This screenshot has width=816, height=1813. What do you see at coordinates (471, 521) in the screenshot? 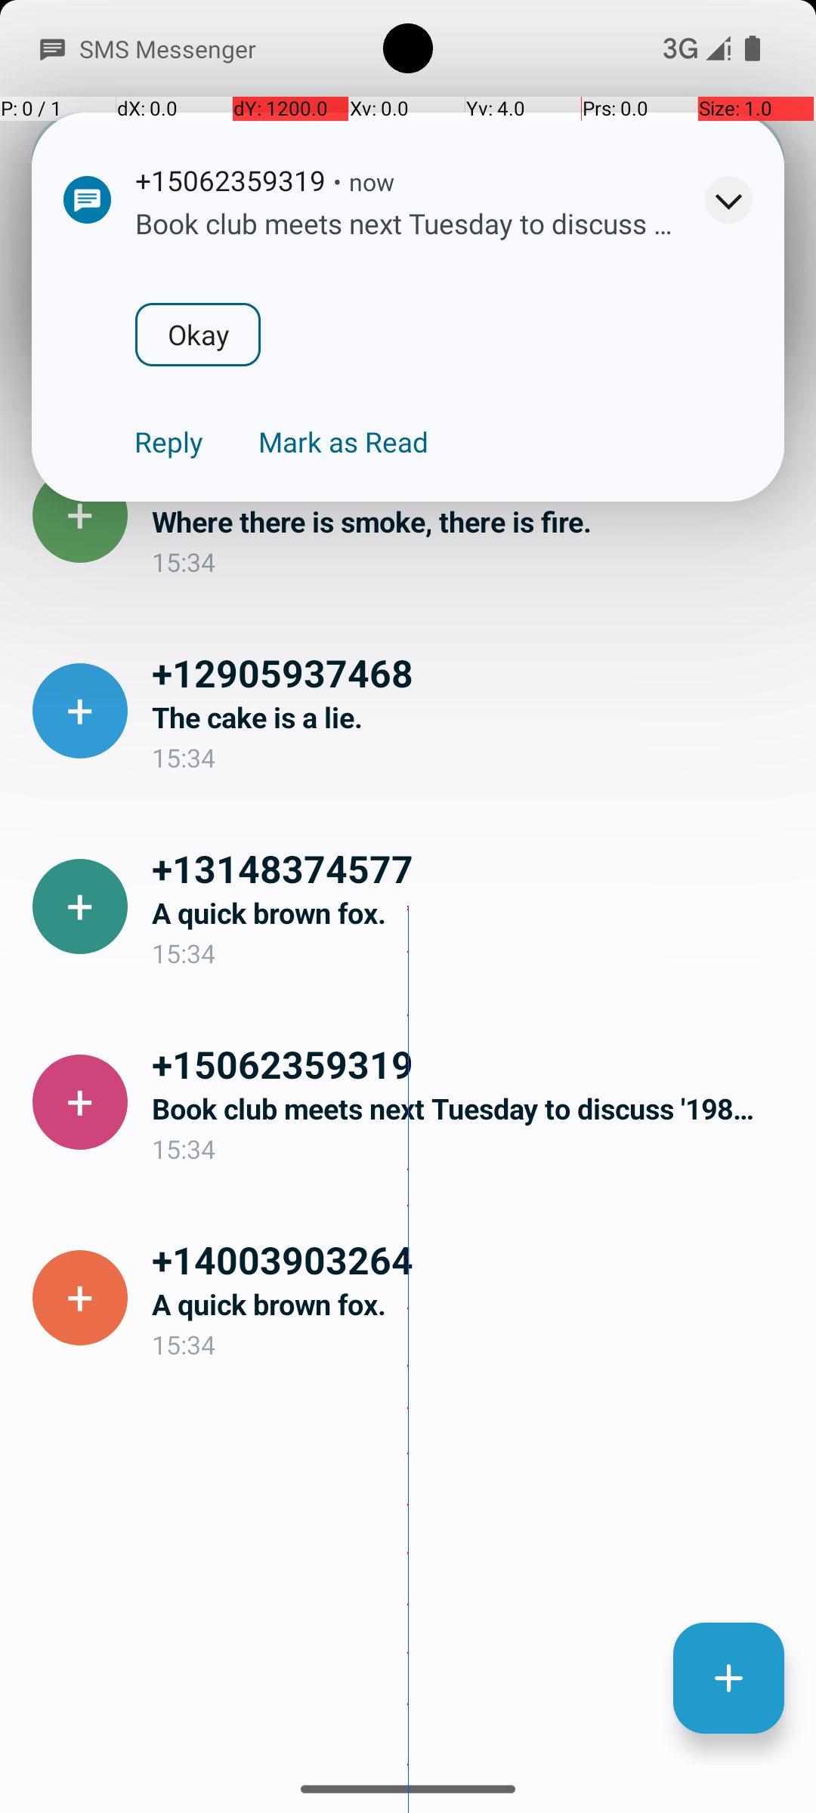
I see `Where there is smoke, there is fire.` at bounding box center [471, 521].